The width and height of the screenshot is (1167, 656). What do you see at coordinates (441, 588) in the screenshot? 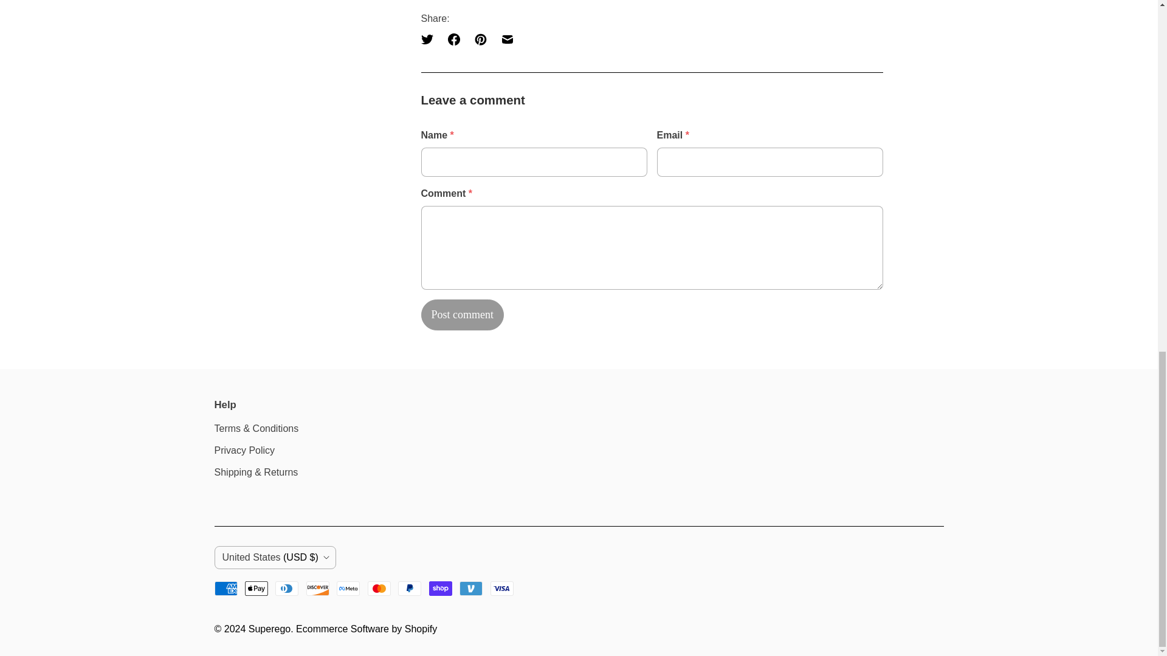
I see `Shop Pay` at bounding box center [441, 588].